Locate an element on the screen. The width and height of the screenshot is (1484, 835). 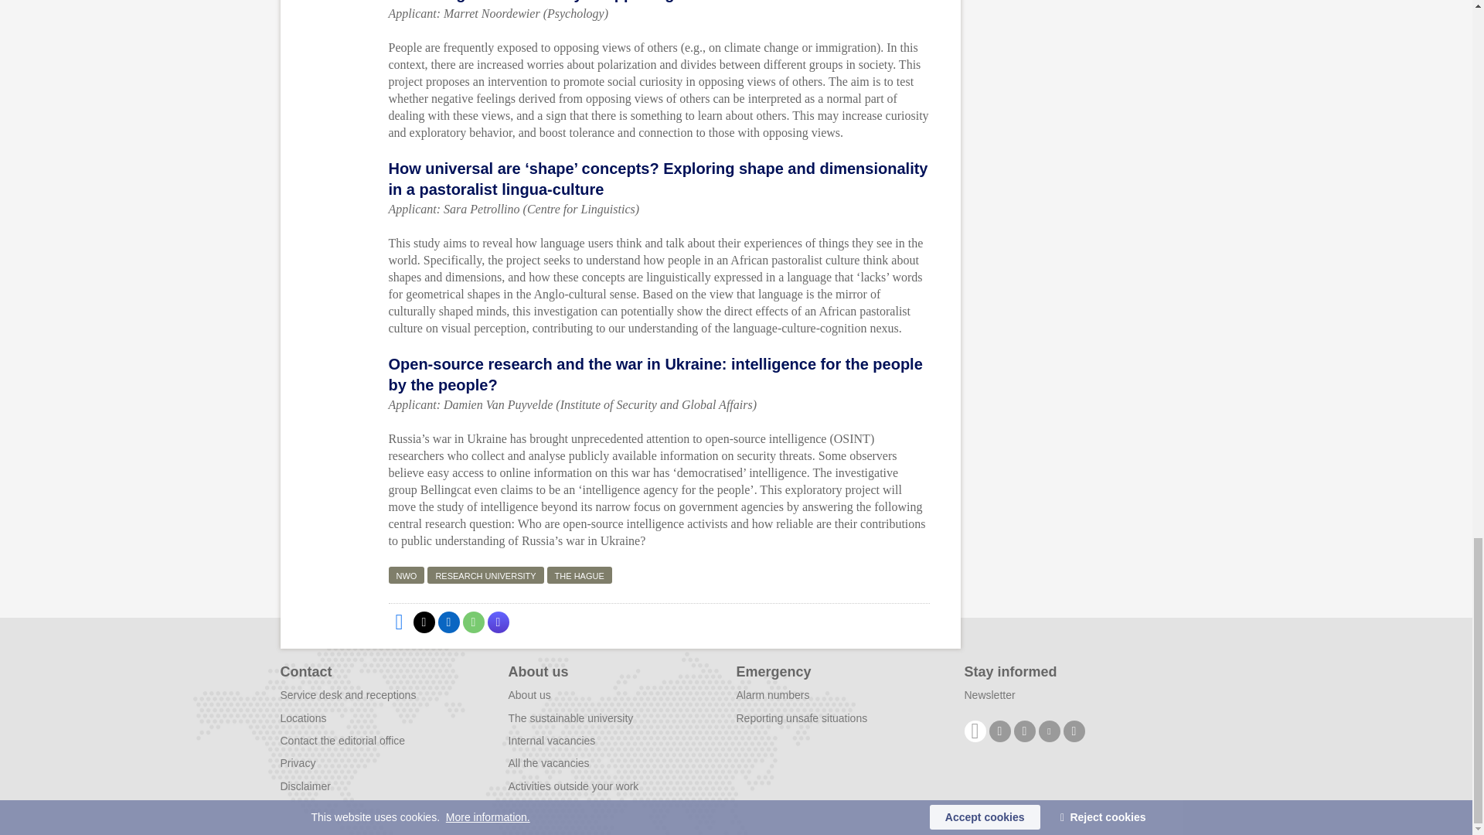
Share on Facebook is located at coordinates (398, 622).